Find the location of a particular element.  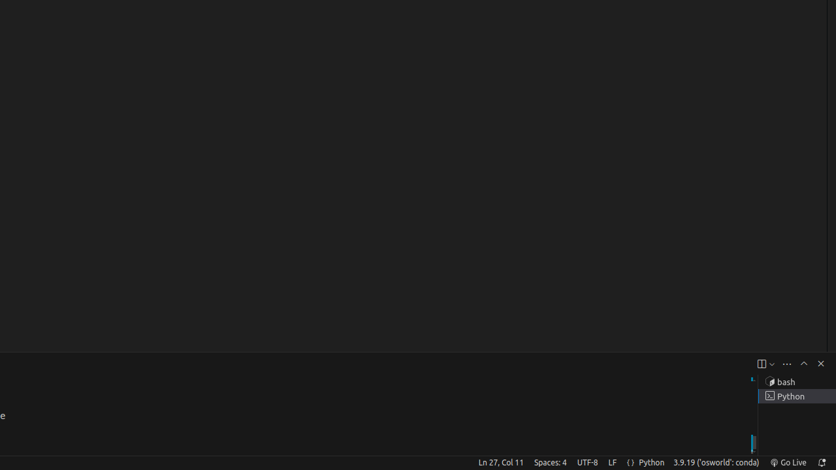

Hide Panel is located at coordinates (821, 364).